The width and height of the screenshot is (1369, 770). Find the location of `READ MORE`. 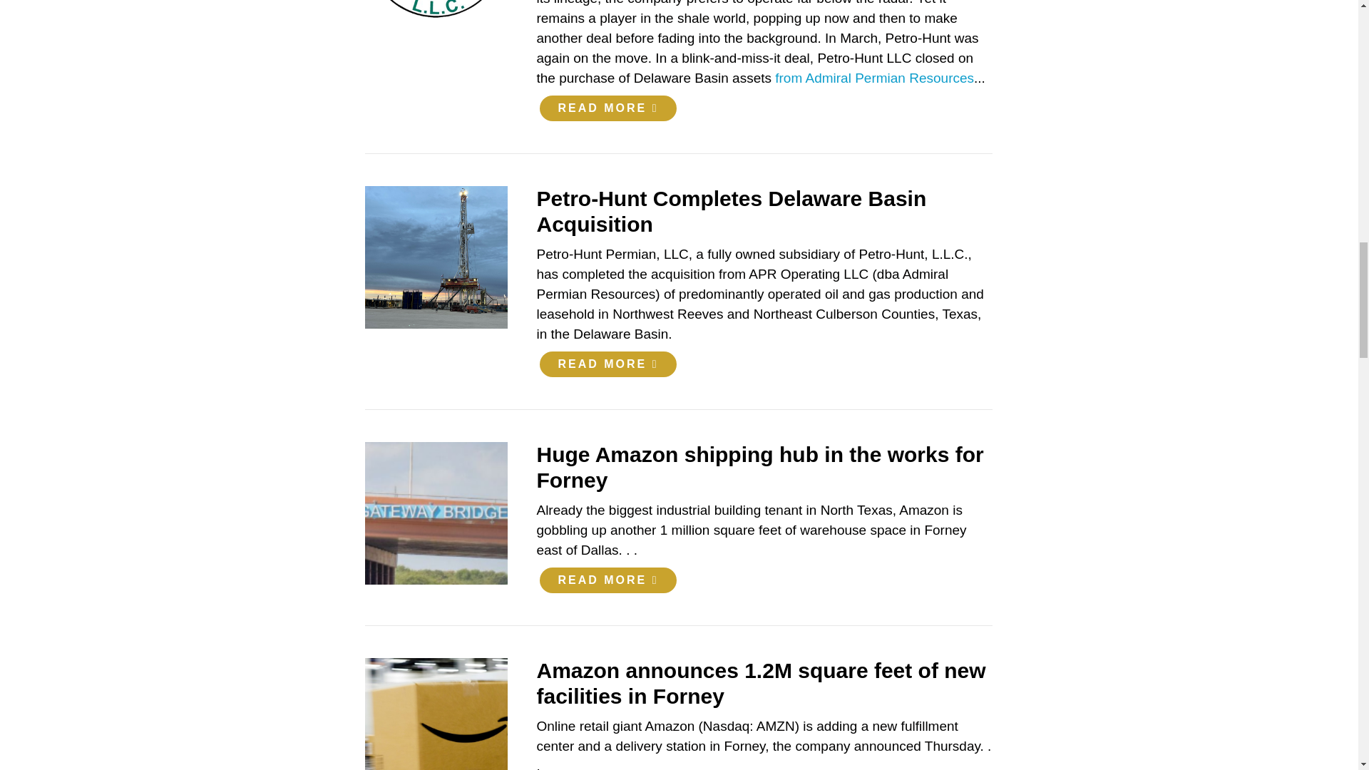

READ MORE is located at coordinates (607, 362).